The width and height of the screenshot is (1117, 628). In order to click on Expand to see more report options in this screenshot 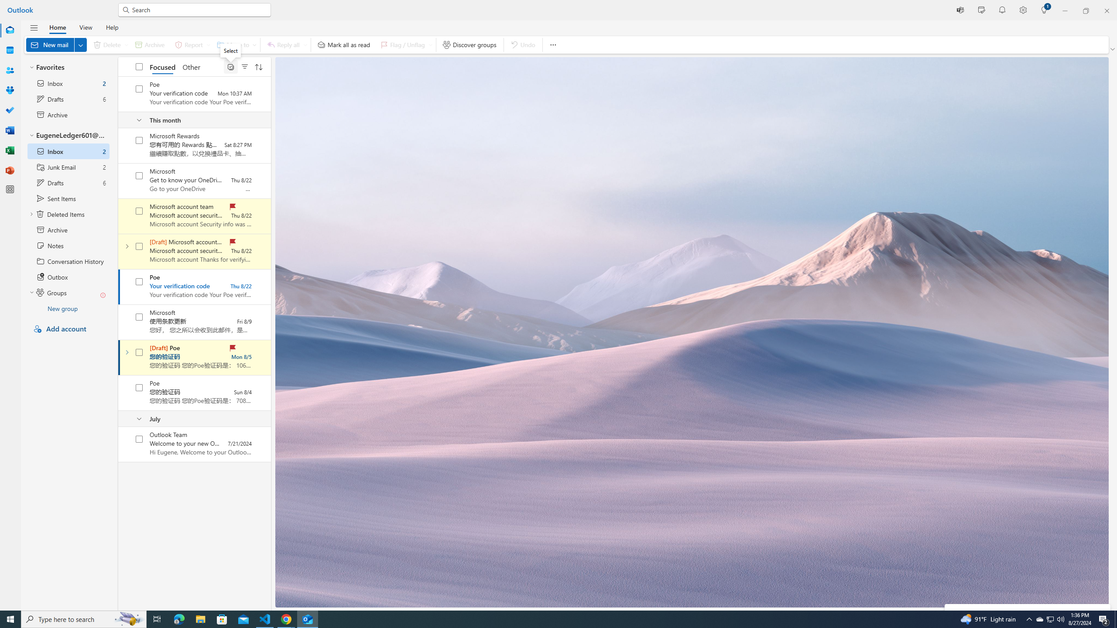, I will do `click(208, 44)`.